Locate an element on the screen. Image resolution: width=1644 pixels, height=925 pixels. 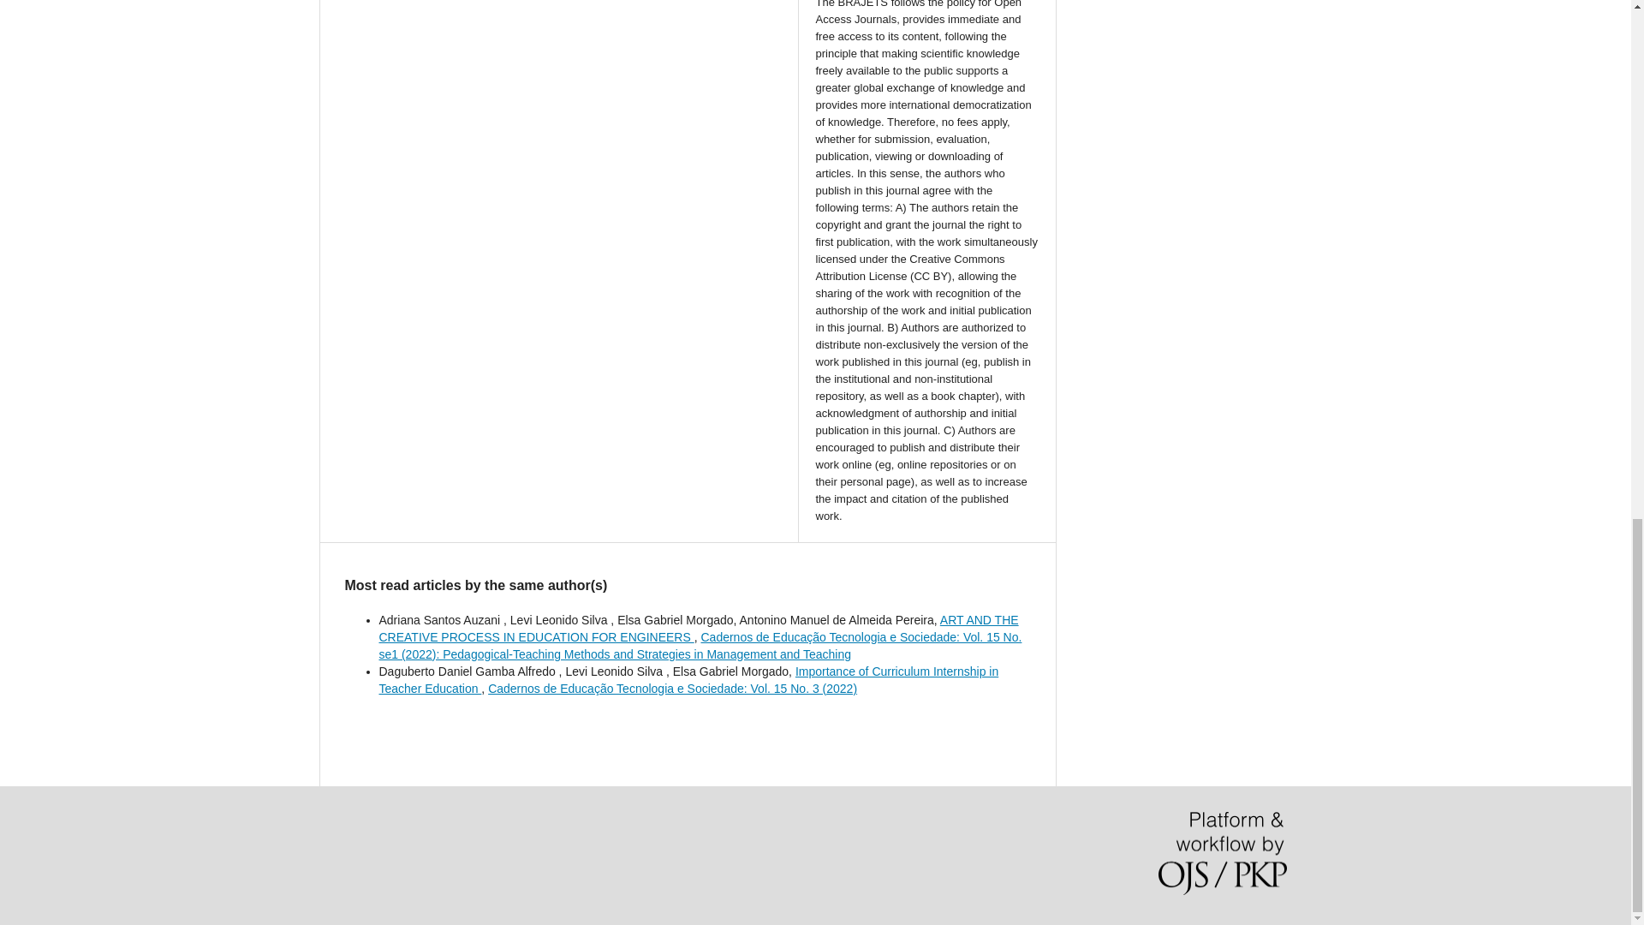
Importance of Curriculum Internship in Teacher Education is located at coordinates (688, 680).